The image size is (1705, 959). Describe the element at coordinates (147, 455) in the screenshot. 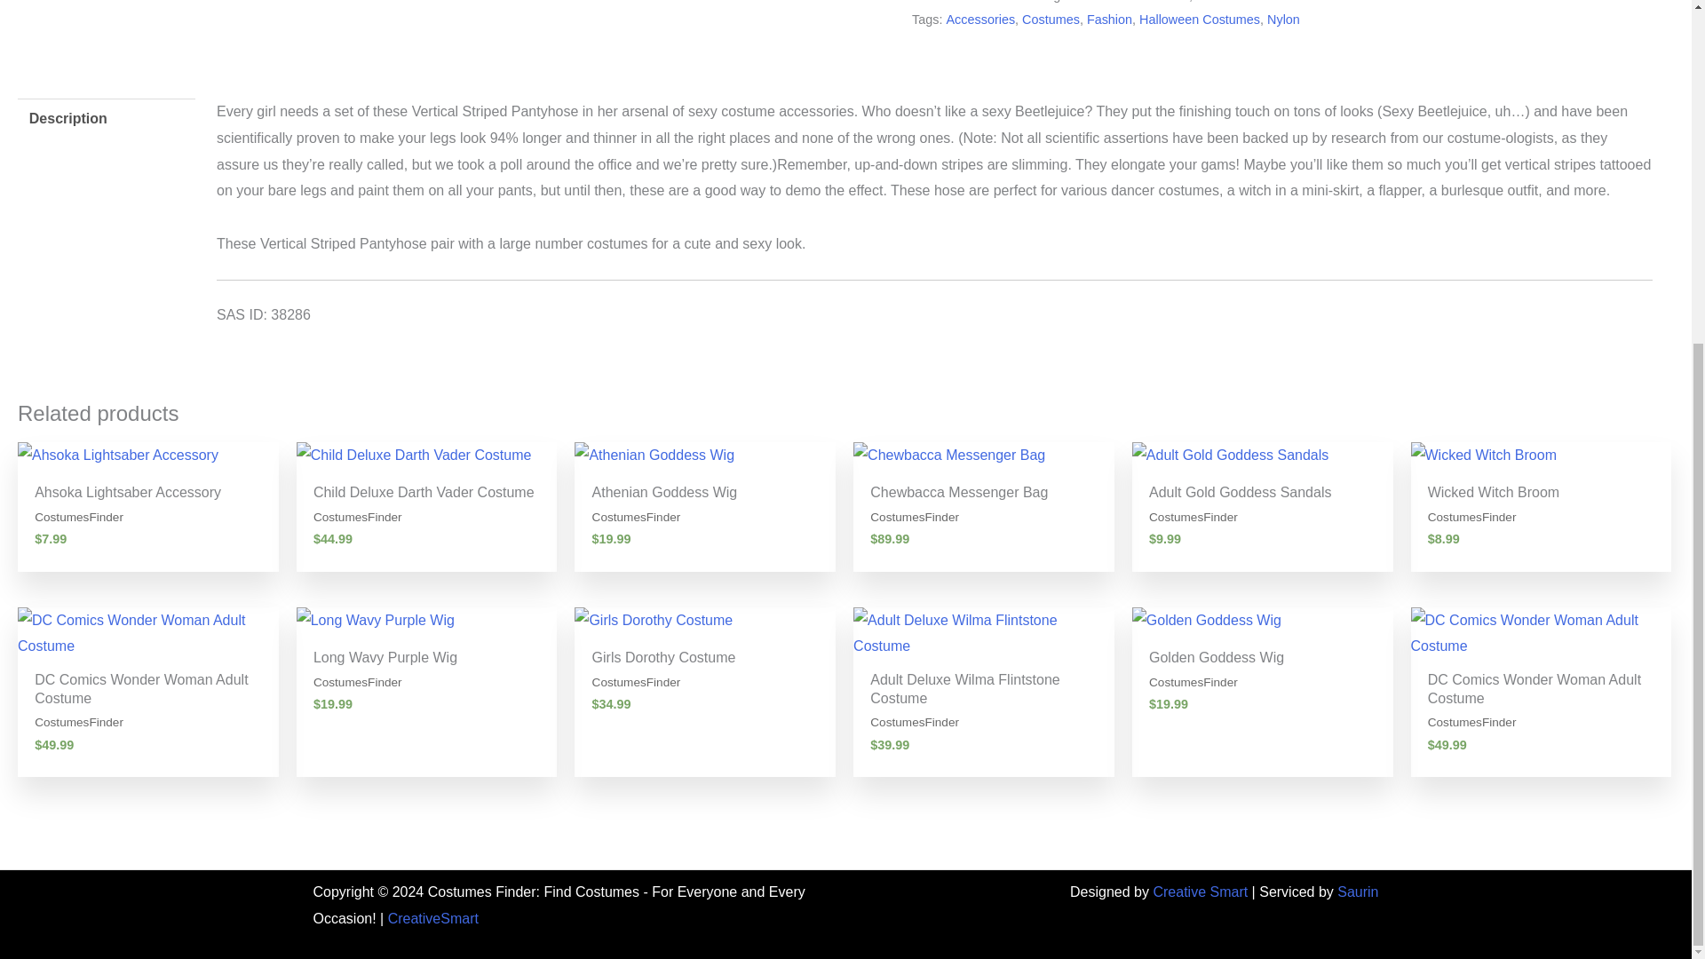

I see `Ahsoka Lightsaber Accessory` at that location.